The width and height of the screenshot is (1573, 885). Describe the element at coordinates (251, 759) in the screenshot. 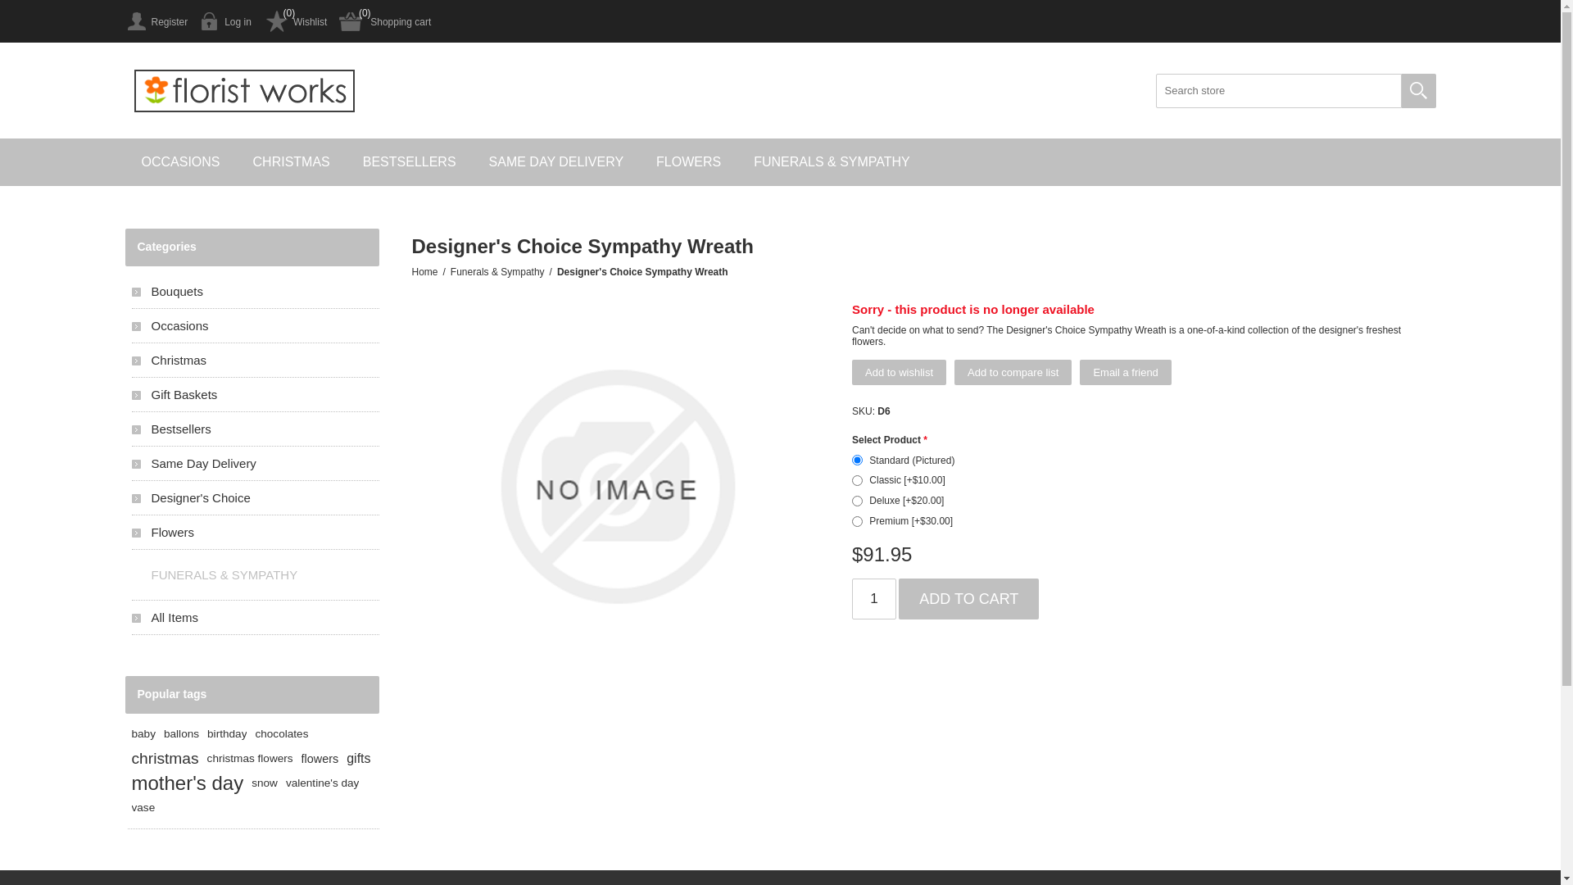

I see `christmas flowers` at that location.